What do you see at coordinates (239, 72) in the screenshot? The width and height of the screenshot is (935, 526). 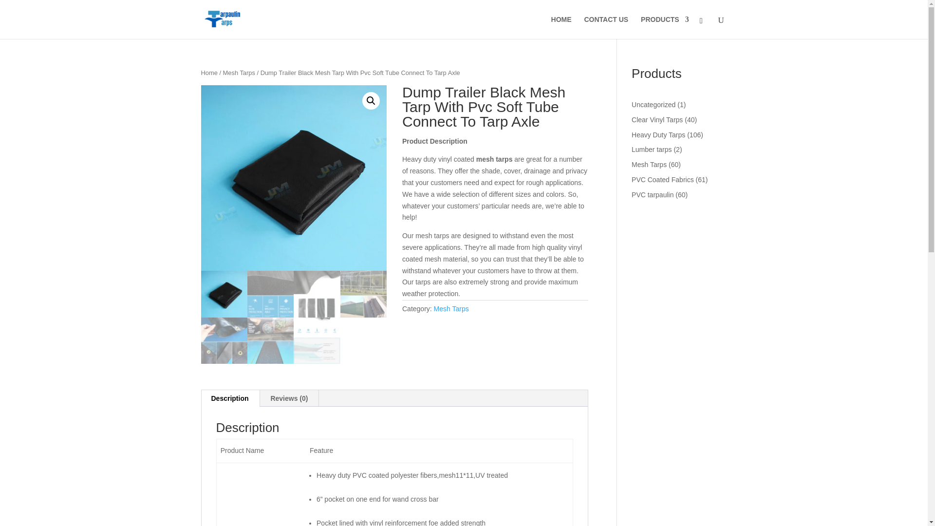 I see `Mesh Tarps` at bounding box center [239, 72].